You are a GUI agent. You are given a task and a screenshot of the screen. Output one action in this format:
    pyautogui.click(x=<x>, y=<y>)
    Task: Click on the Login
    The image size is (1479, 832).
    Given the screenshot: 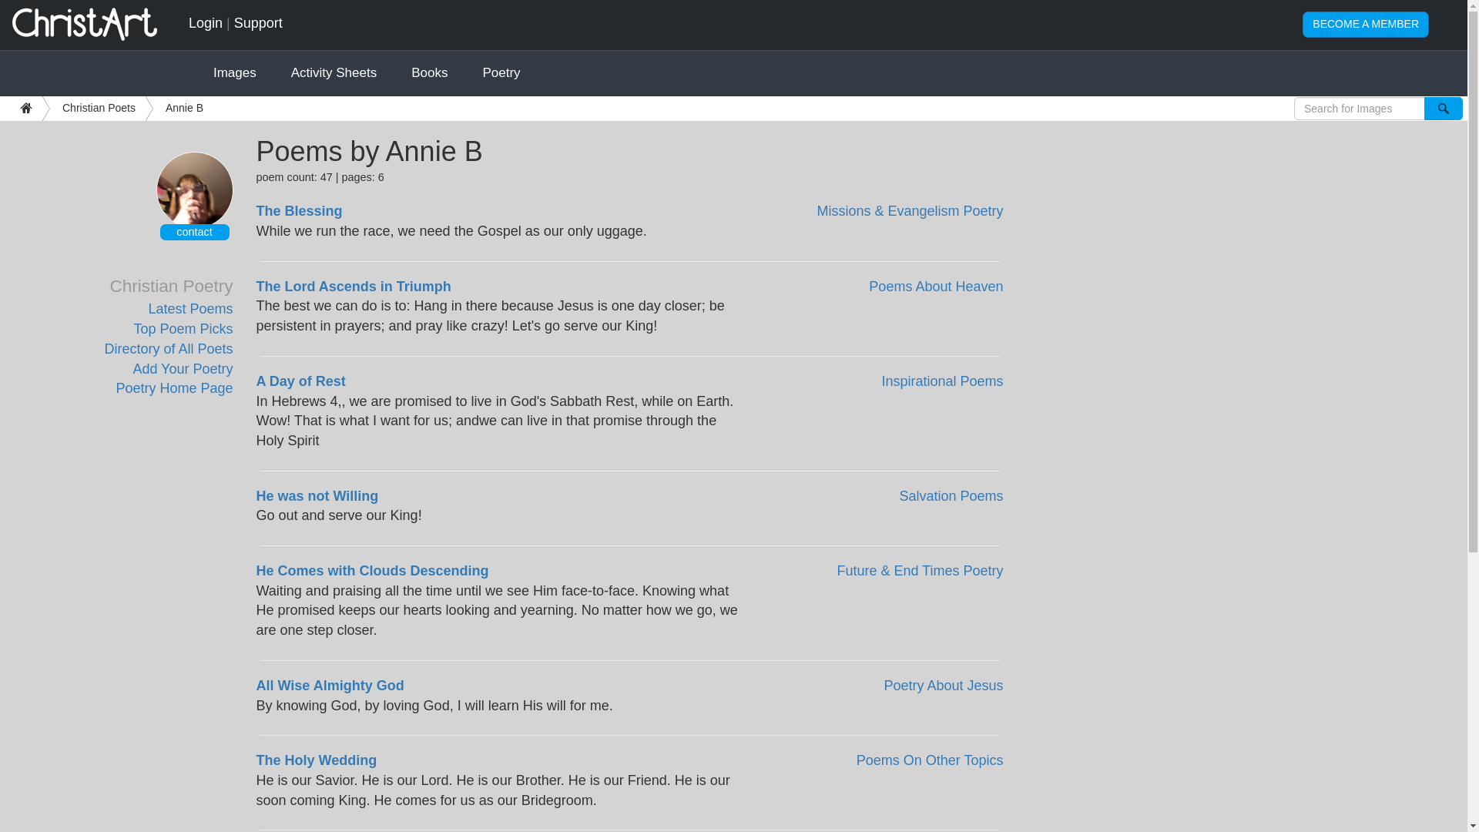 What is the action you would take?
    pyautogui.click(x=206, y=23)
    